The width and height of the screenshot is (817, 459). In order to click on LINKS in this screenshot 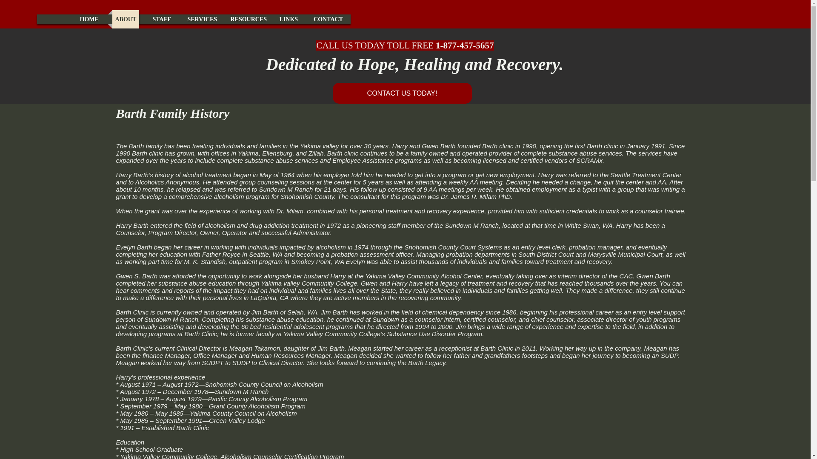, I will do `click(288, 19)`.